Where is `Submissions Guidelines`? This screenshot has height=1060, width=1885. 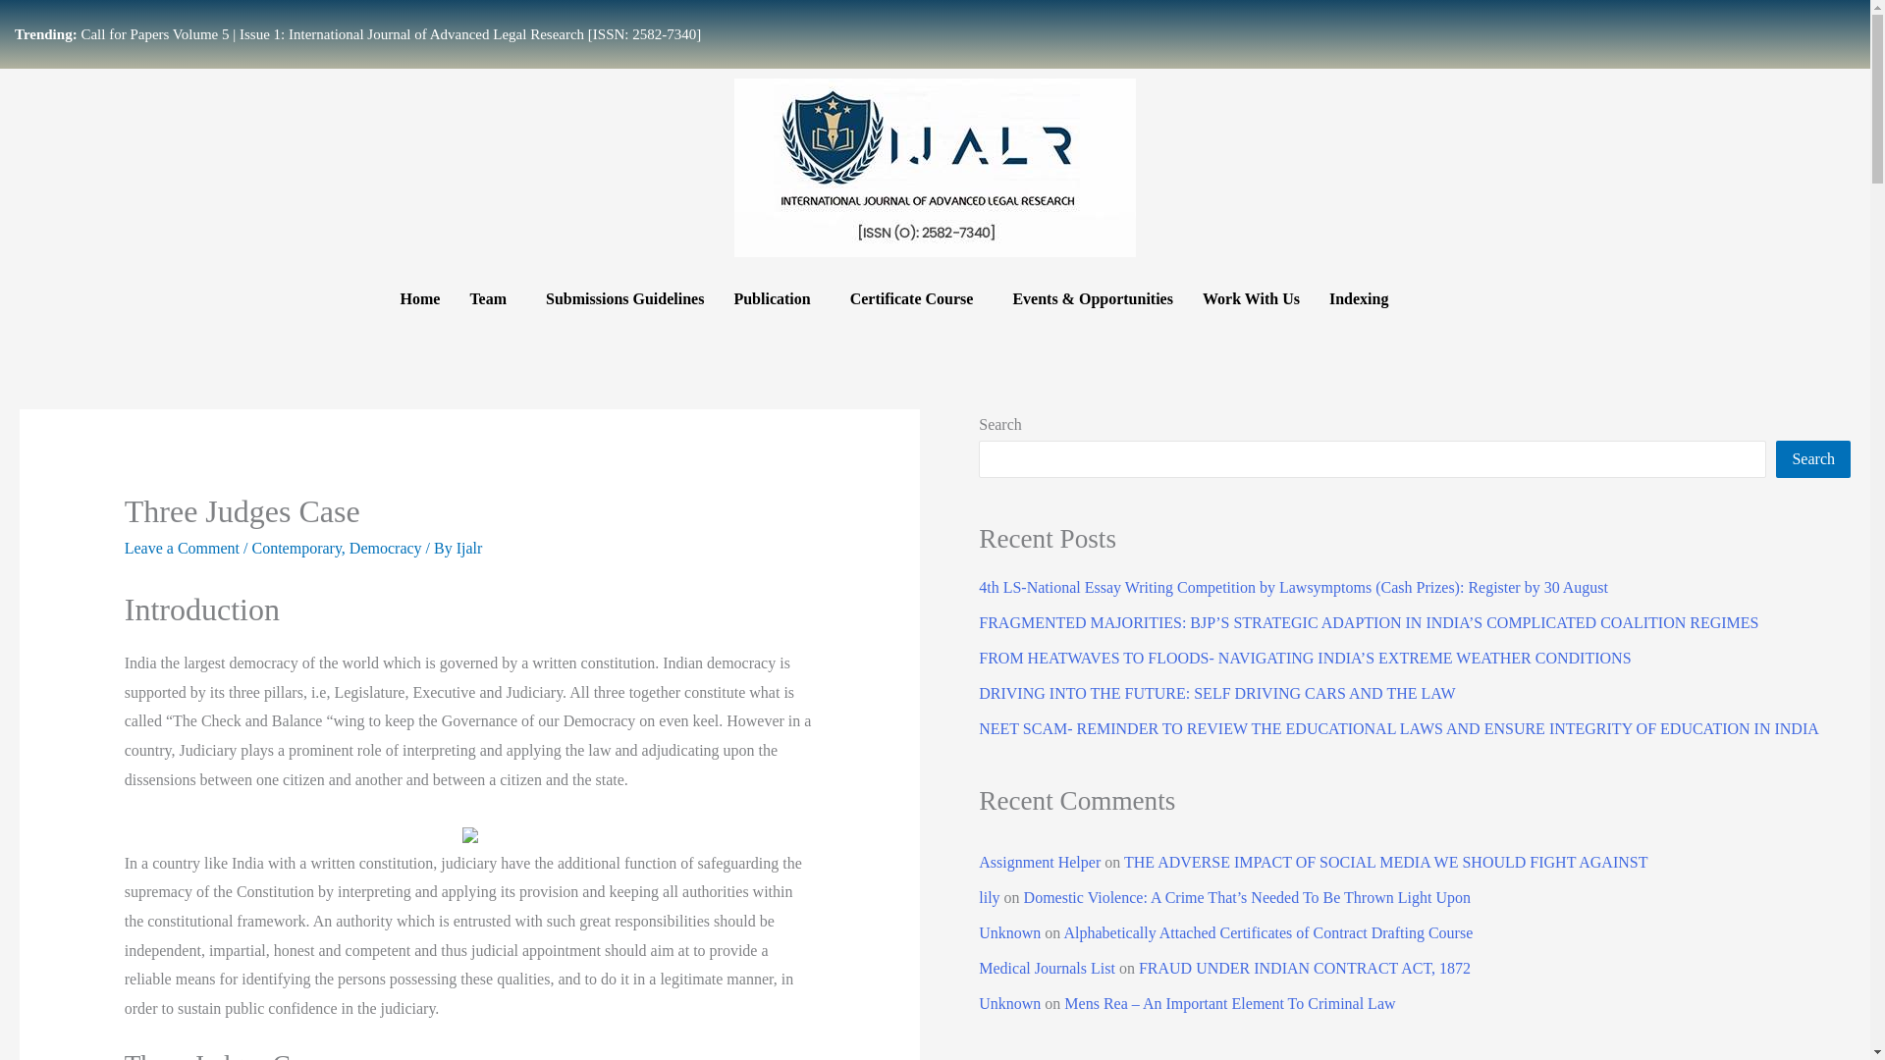
Submissions Guidelines is located at coordinates (624, 298).